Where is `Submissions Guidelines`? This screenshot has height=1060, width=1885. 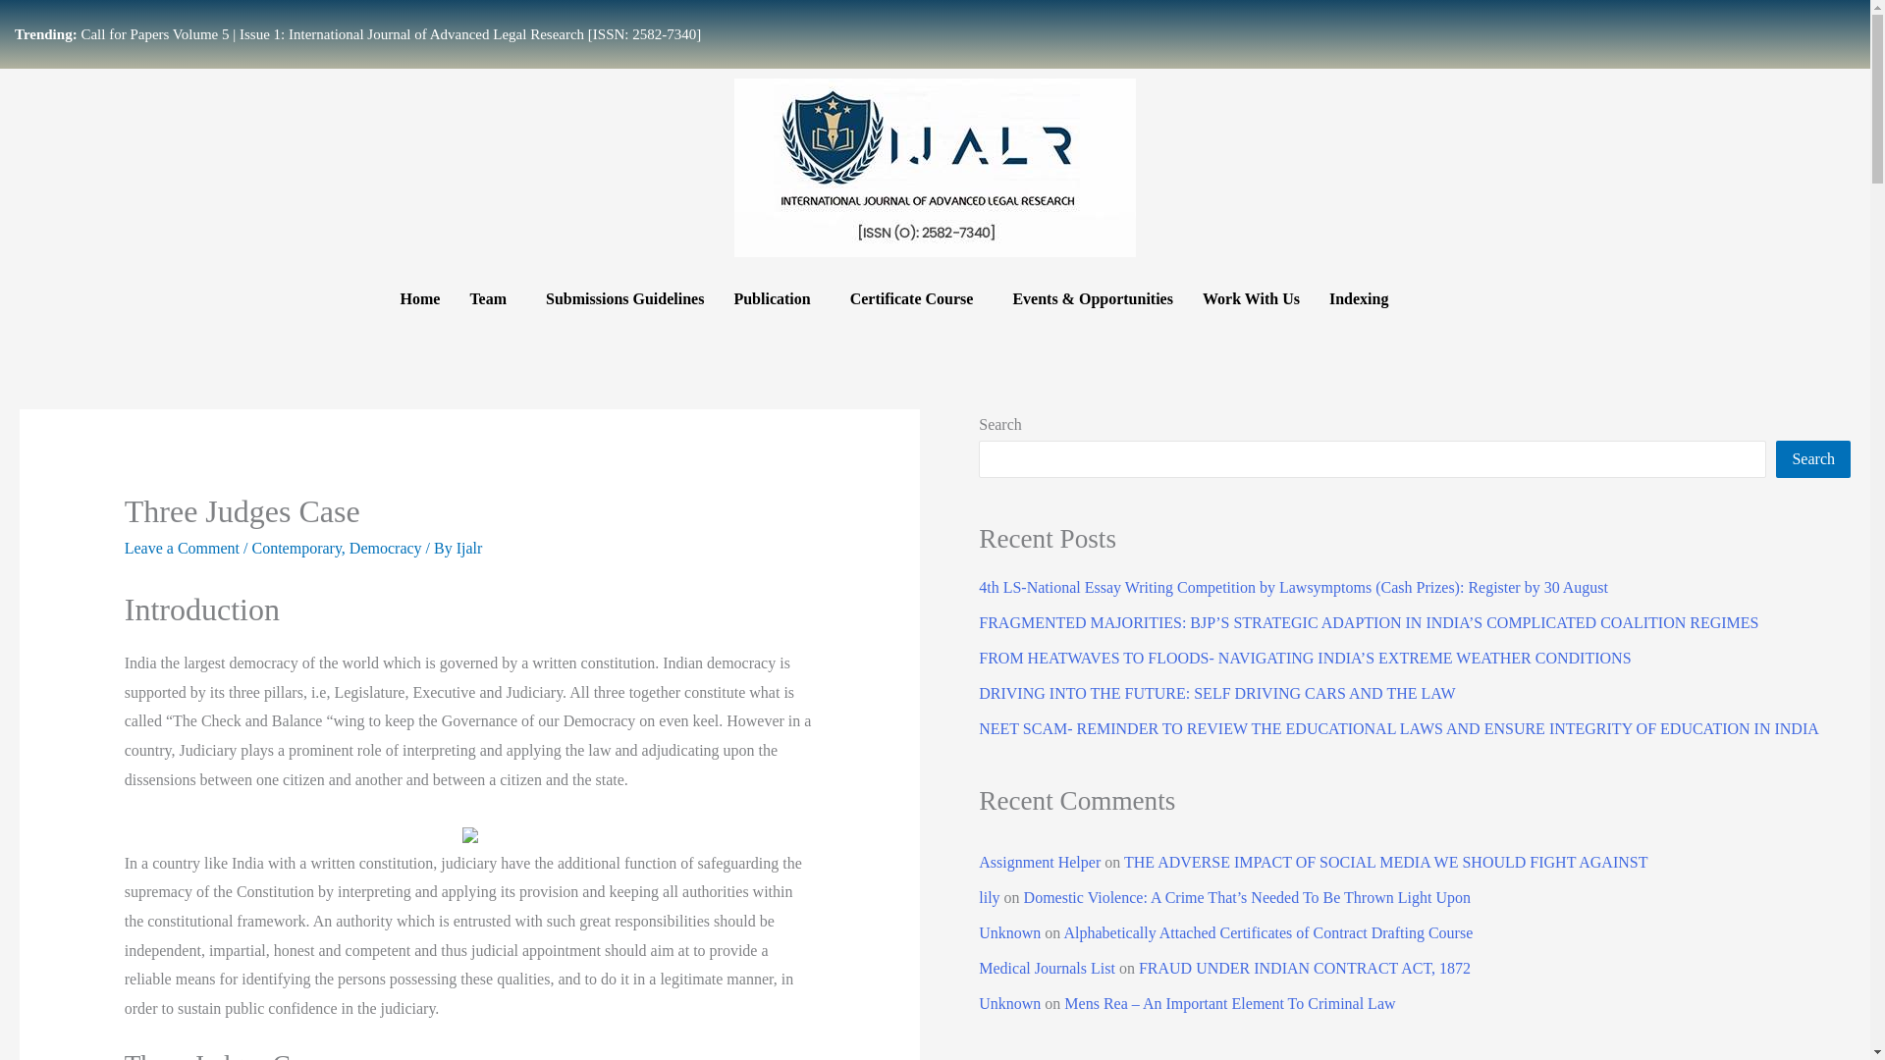
Submissions Guidelines is located at coordinates (624, 298).